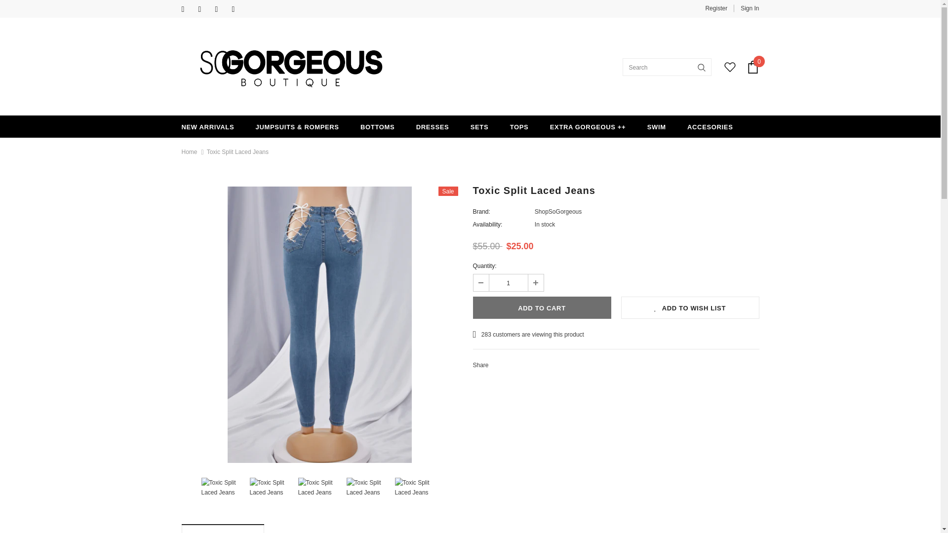 The image size is (948, 533). I want to click on ShopSoGorgeous, so click(558, 212).